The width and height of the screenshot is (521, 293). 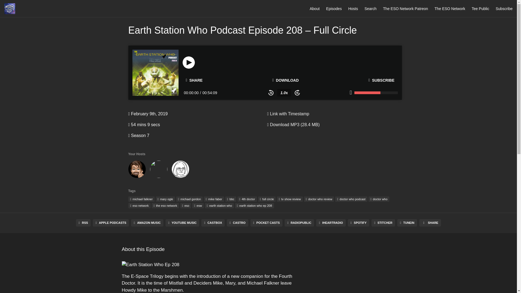 What do you see at coordinates (290, 199) in the screenshot?
I see `tv show review` at bounding box center [290, 199].